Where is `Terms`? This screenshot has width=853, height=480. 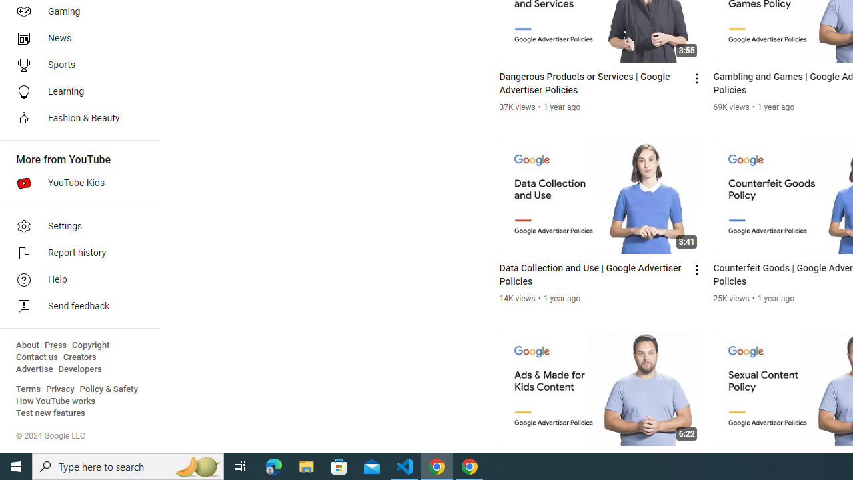
Terms is located at coordinates (28, 389).